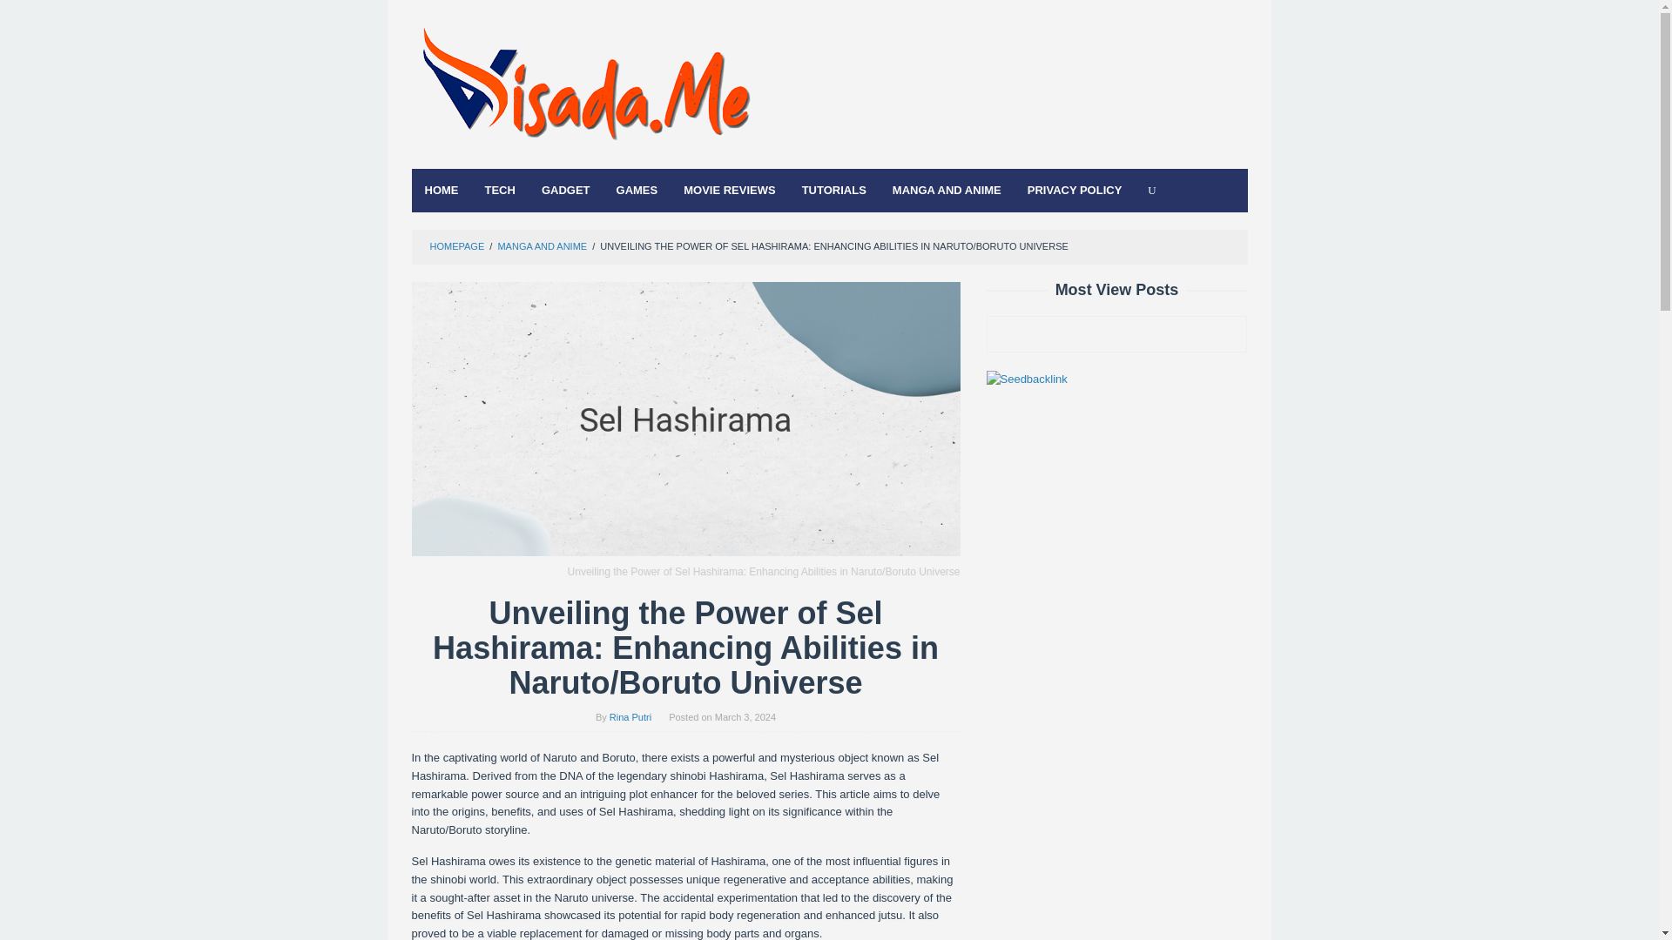 This screenshot has width=1672, height=940. I want to click on GADGET, so click(566, 191).